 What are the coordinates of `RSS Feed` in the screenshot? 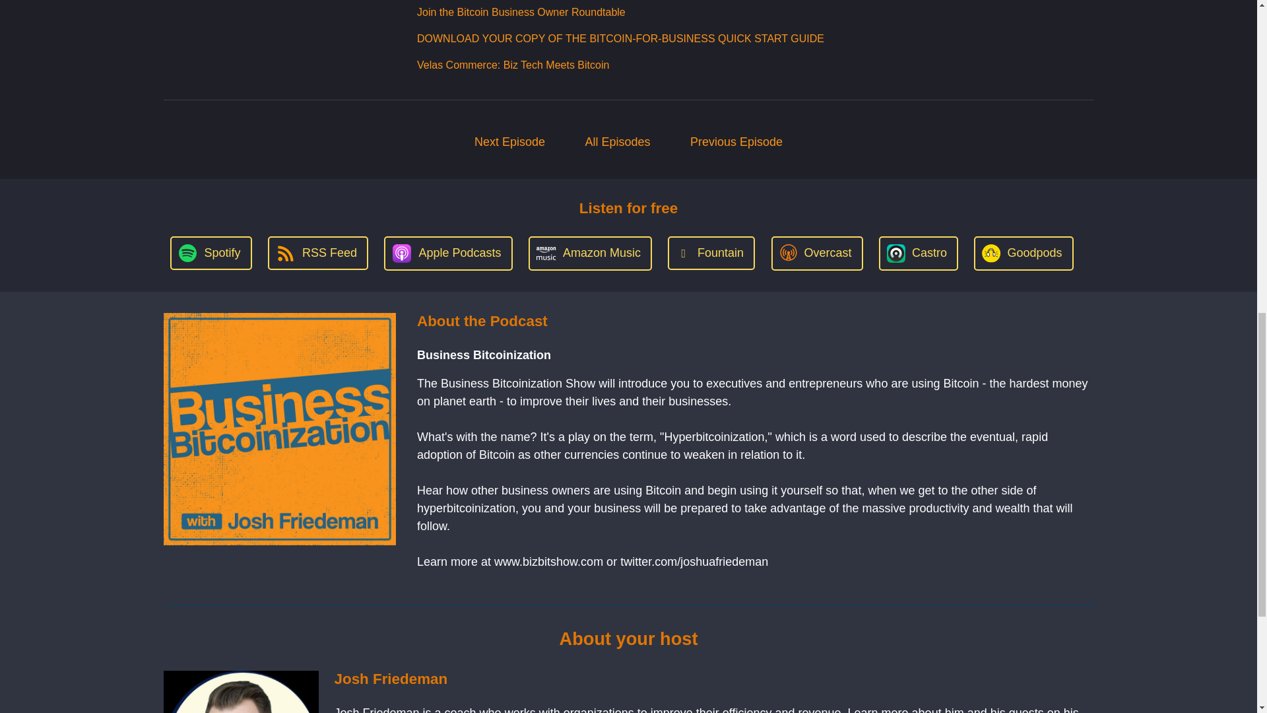 It's located at (318, 253).